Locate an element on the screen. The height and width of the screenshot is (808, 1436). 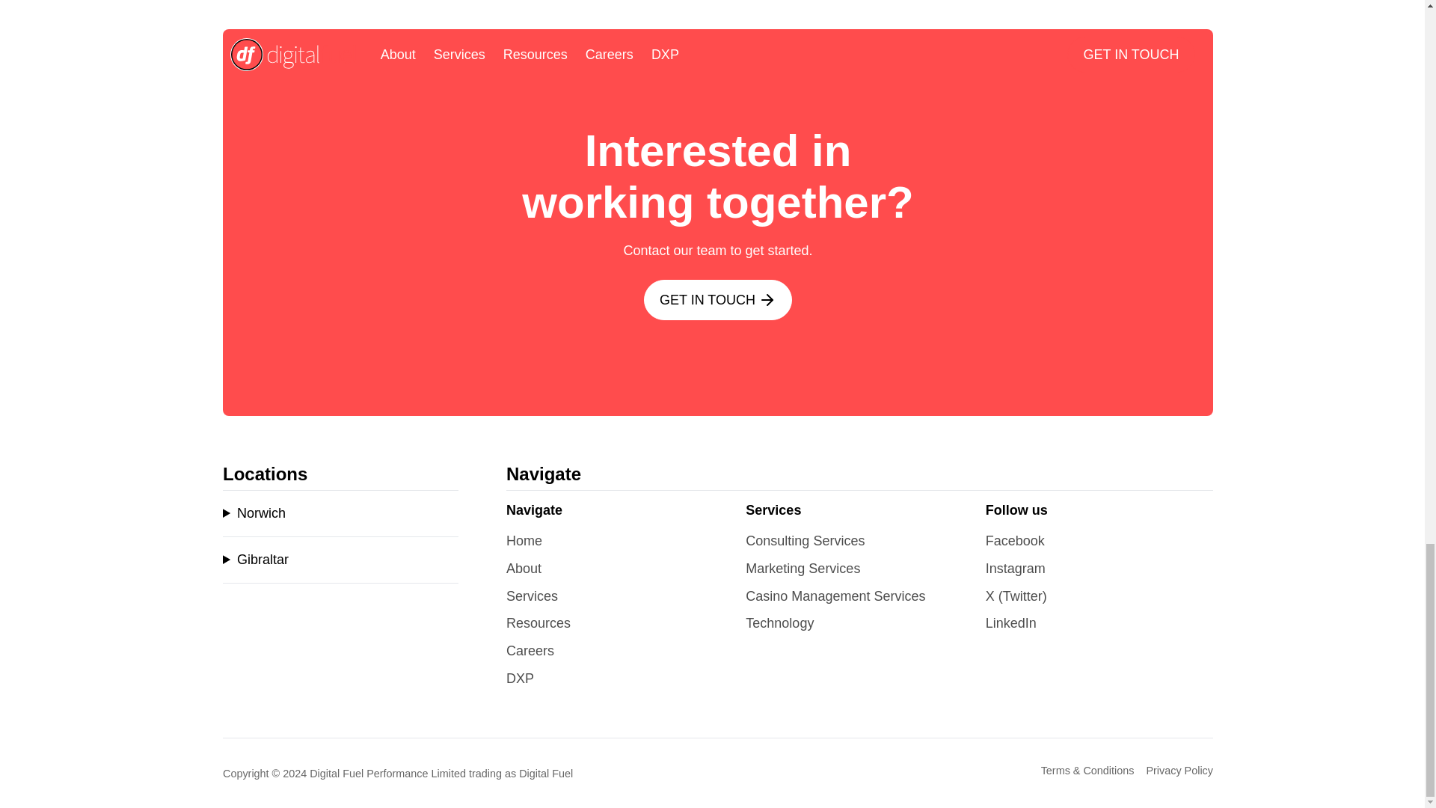
GET IN TOUCH is located at coordinates (718, 299).